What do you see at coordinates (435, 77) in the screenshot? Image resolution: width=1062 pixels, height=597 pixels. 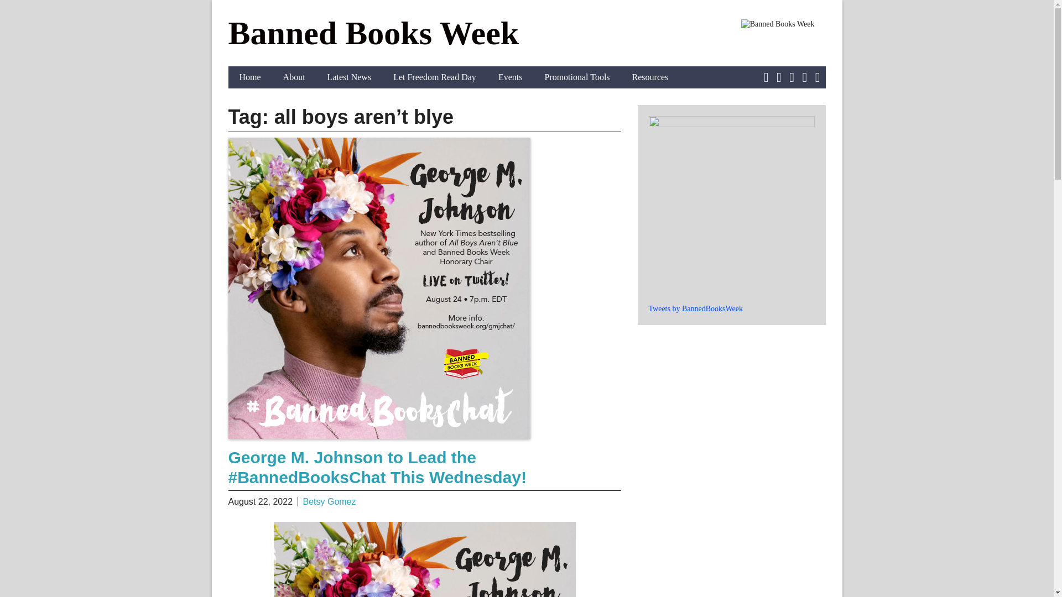 I see `Let Freedom Read Day` at bounding box center [435, 77].